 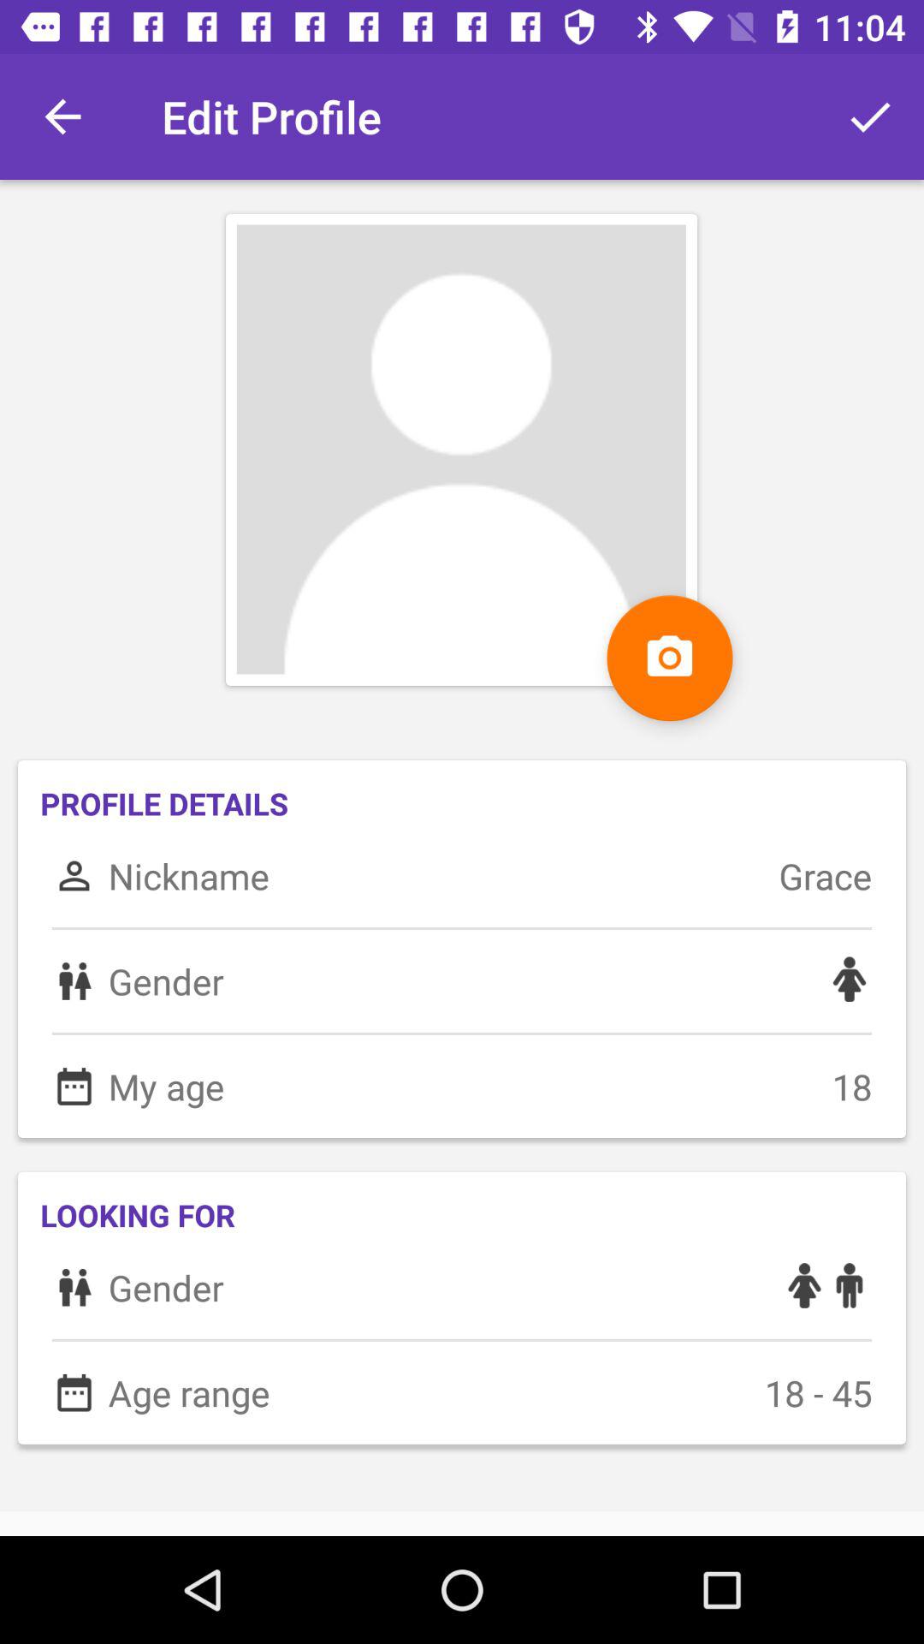 I want to click on open the icon next to the edit profile item, so click(x=62, y=116).